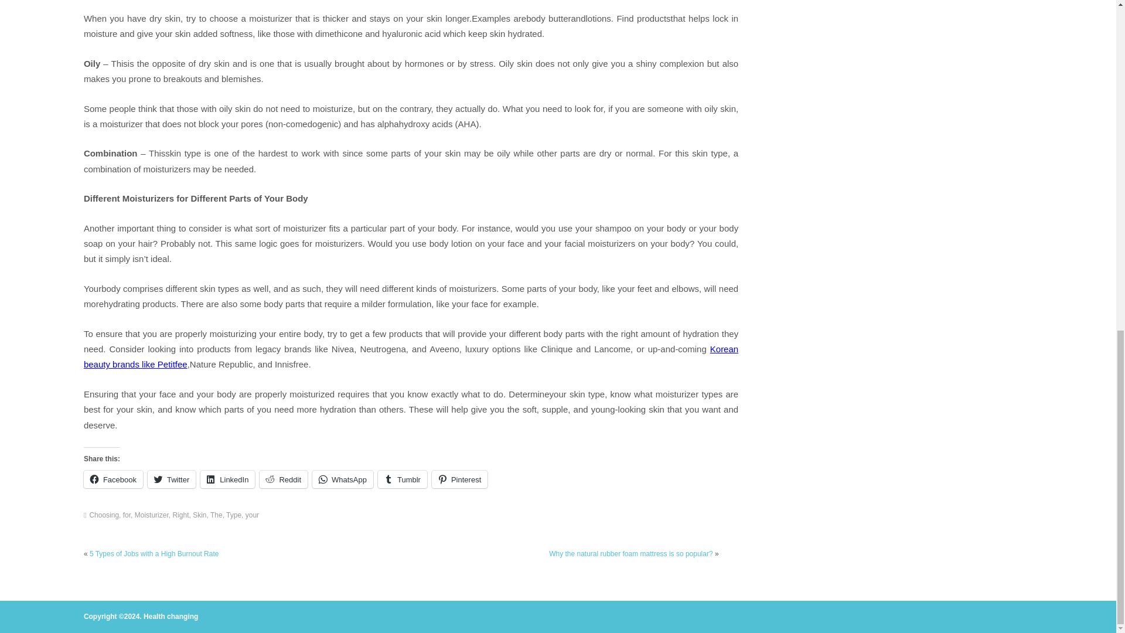 The image size is (1125, 633). What do you see at coordinates (284, 479) in the screenshot?
I see `Click to share on Reddit` at bounding box center [284, 479].